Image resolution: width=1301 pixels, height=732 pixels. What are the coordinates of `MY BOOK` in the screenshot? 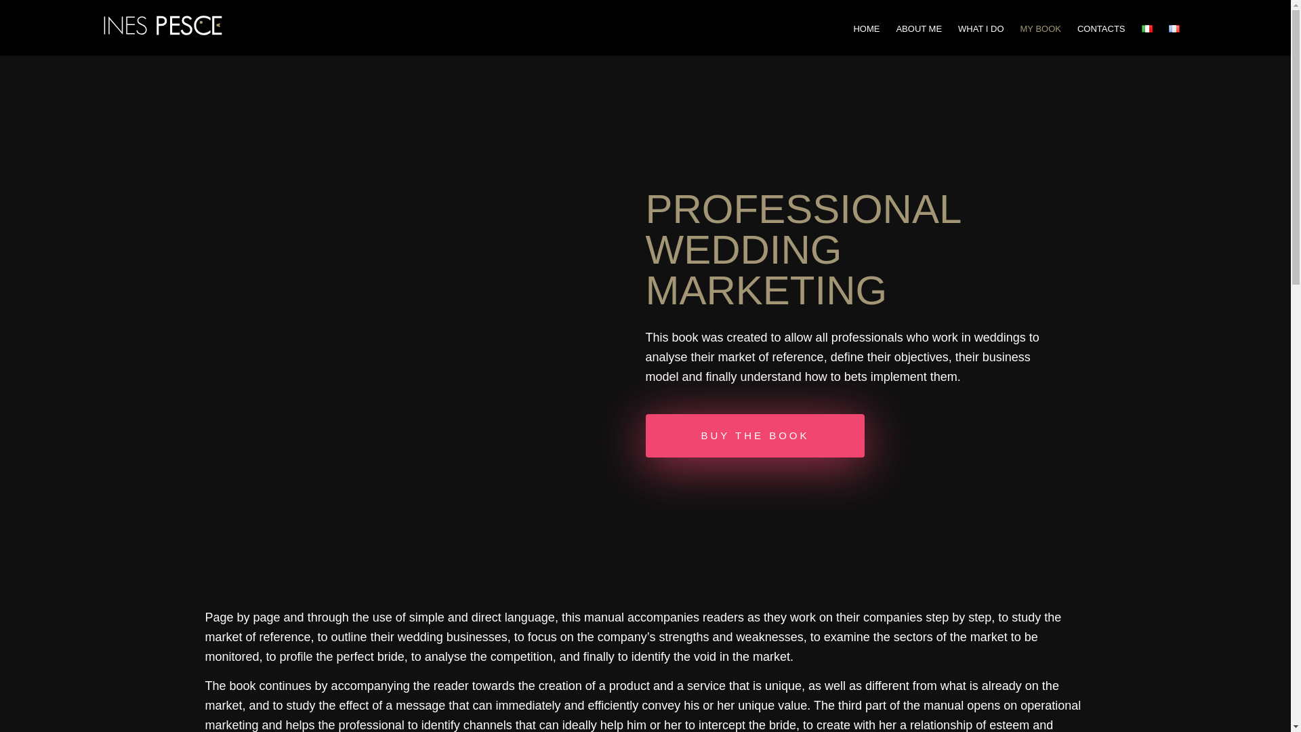 It's located at (1041, 28).